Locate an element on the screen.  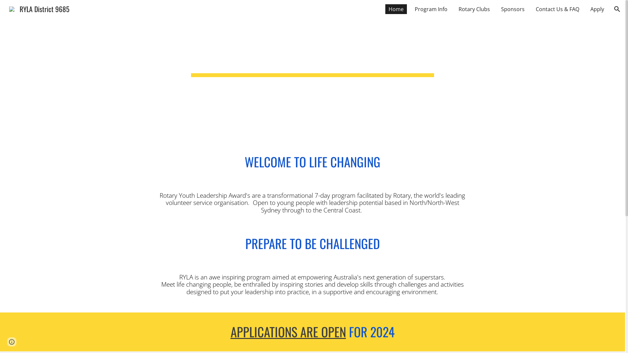
Apply is located at coordinates (597, 9).